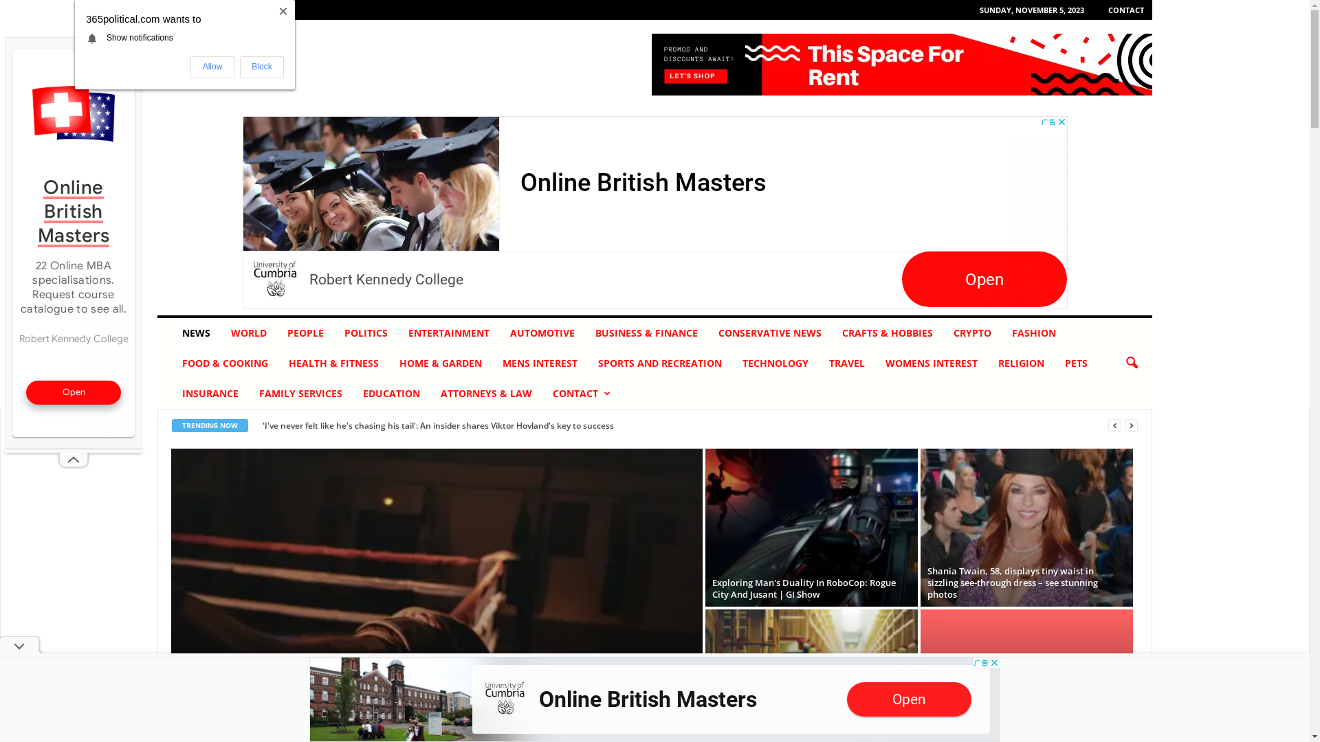  What do you see at coordinates (888, 333) in the screenshot?
I see `CRAFTS & HOBBIES` at bounding box center [888, 333].